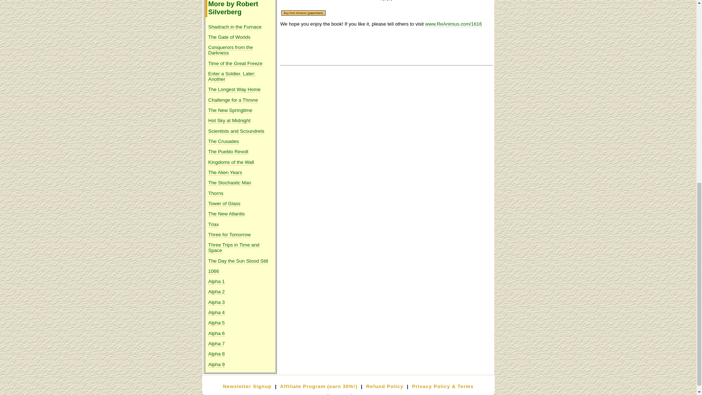 The image size is (702, 395). Describe the element at coordinates (230, 50) in the screenshot. I see `Conquerors from the Darkness` at that location.